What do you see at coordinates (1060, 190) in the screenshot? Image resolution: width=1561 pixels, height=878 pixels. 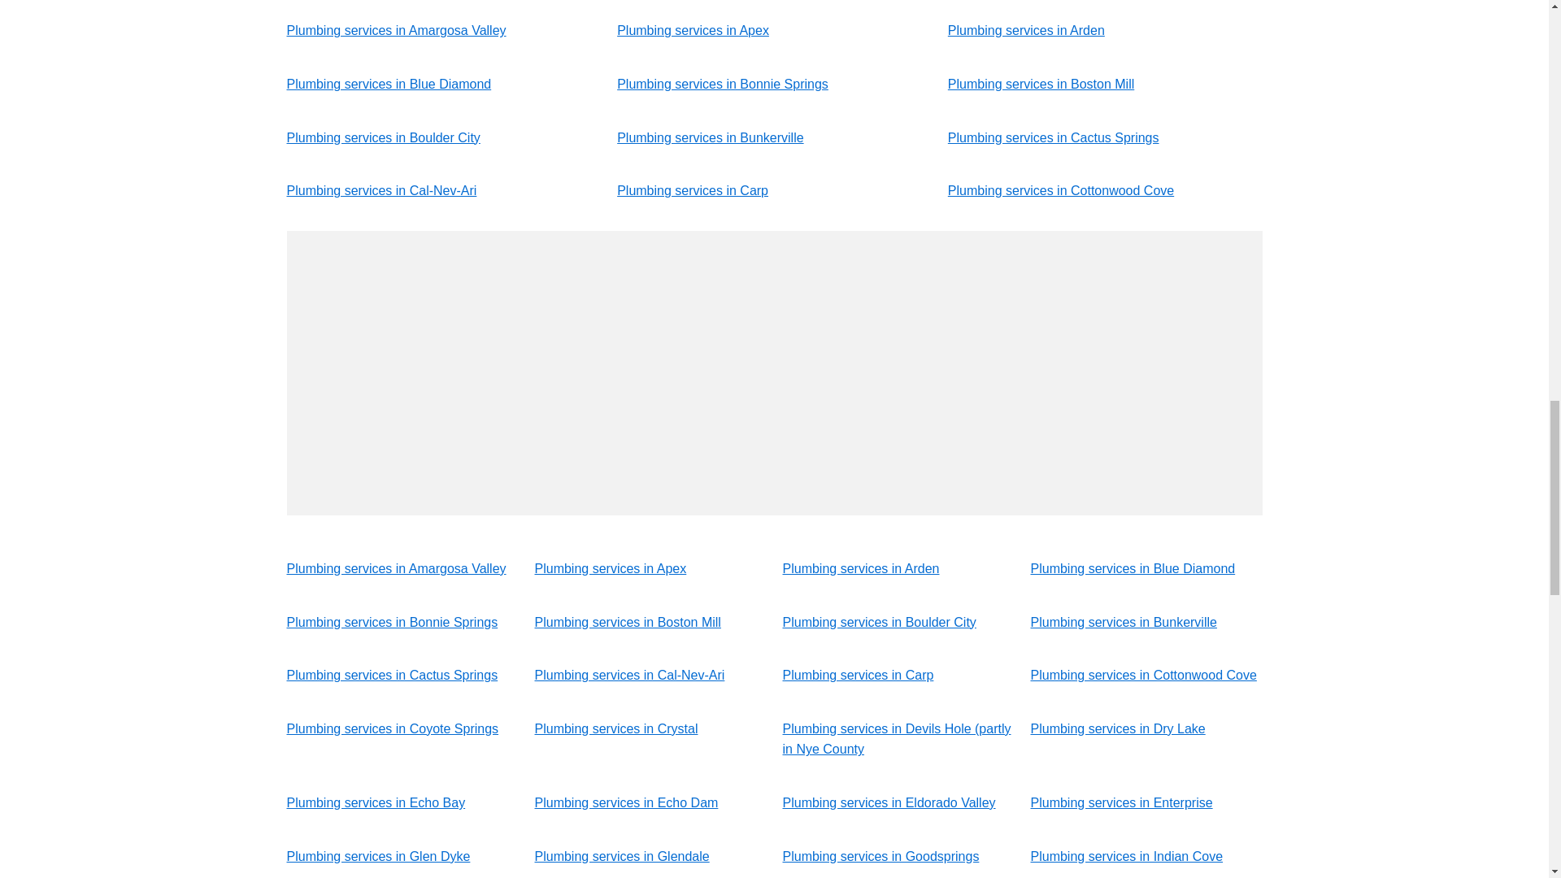 I see `Plumbing services in Cottonwood Cove` at bounding box center [1060, 190].